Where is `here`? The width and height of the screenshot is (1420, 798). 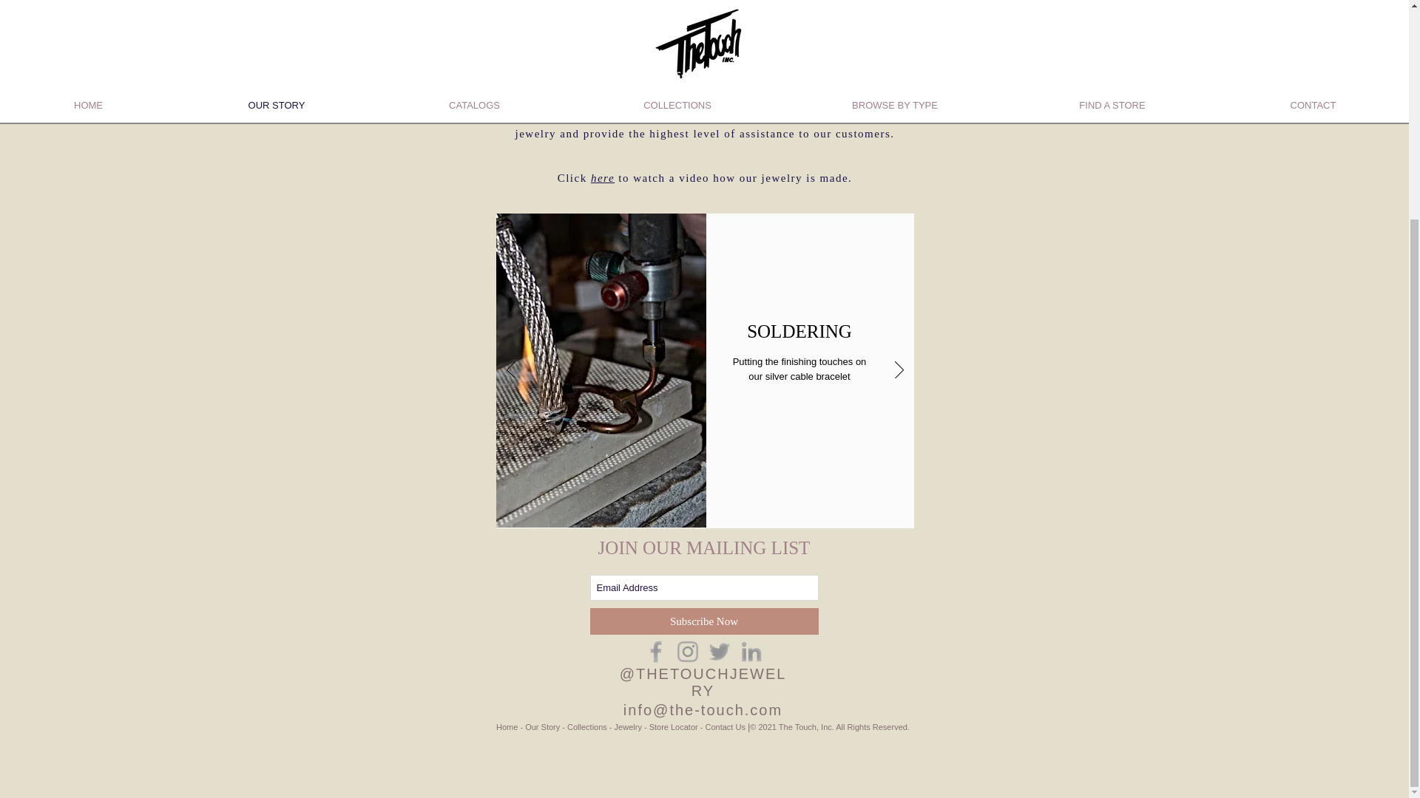
here is located at coordinates (602, 178).